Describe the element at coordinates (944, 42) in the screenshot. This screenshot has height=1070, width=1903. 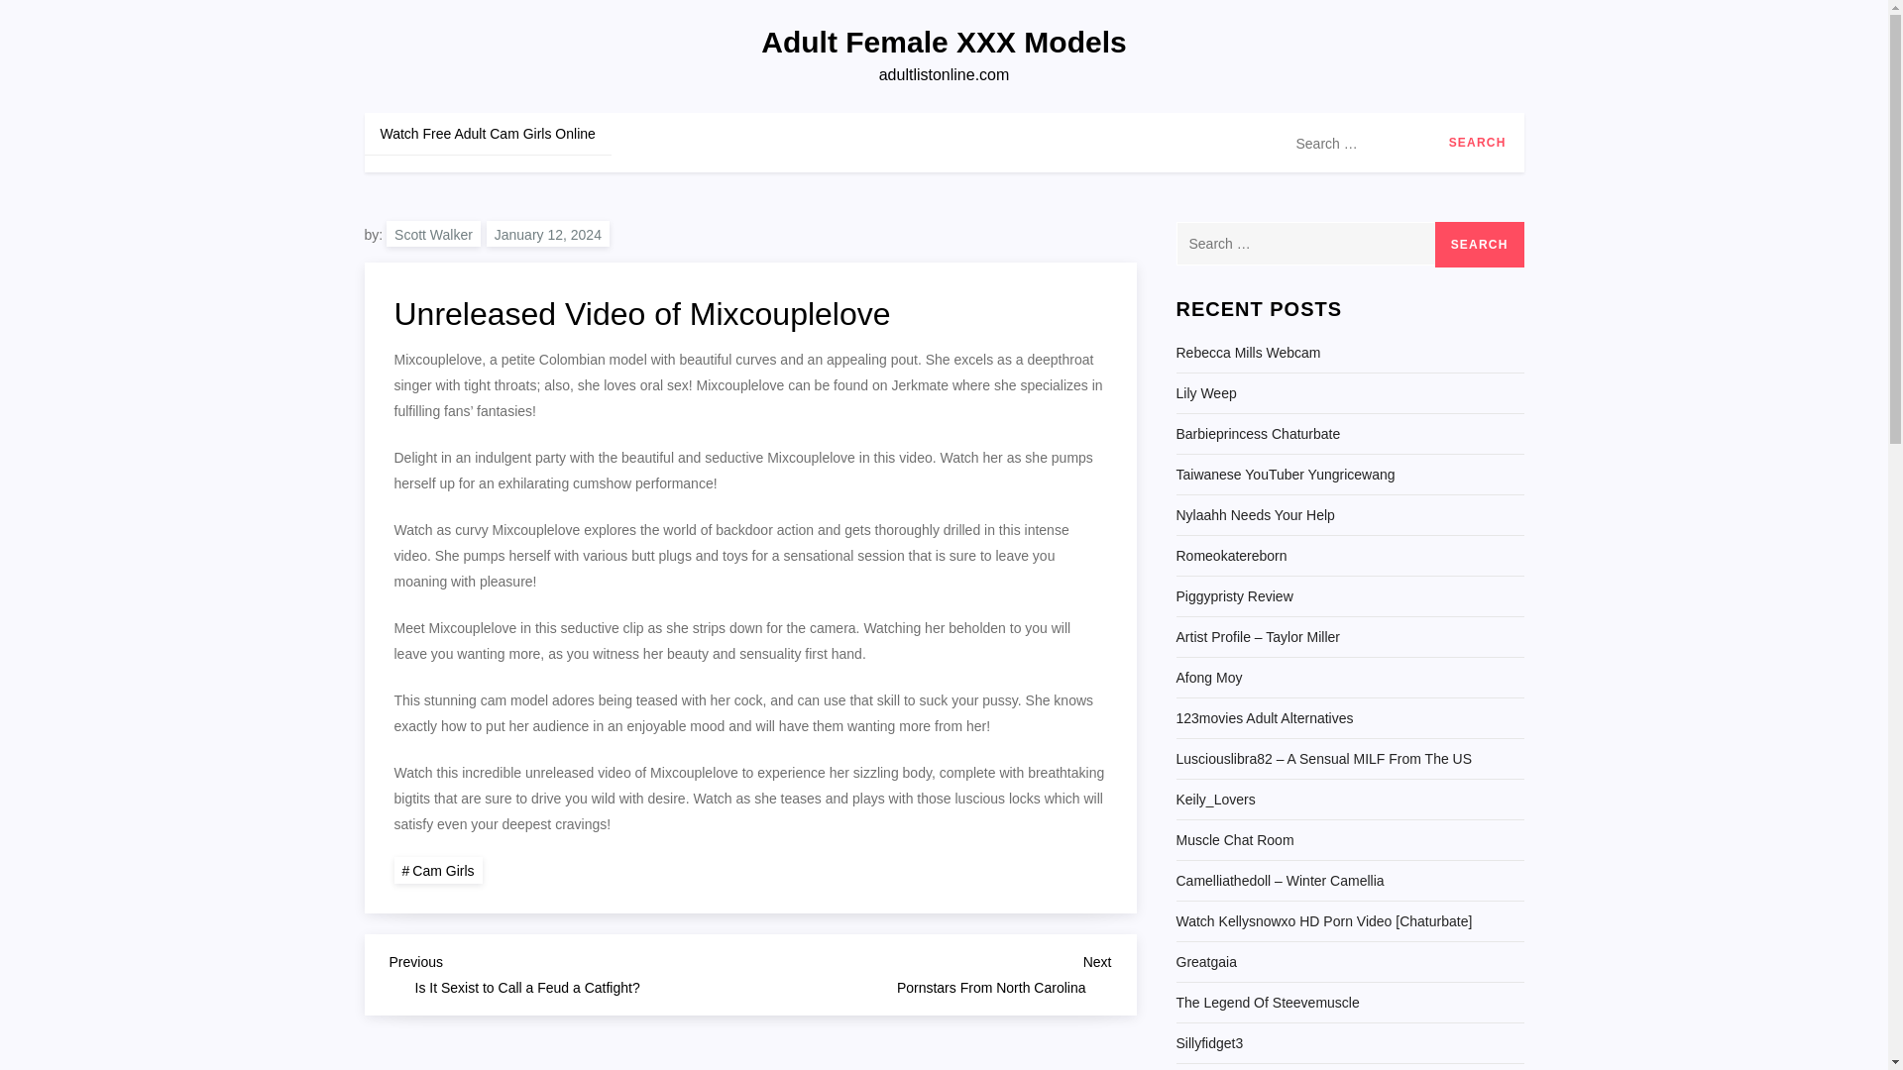
I see `Adult Female XXX Models` at that location.